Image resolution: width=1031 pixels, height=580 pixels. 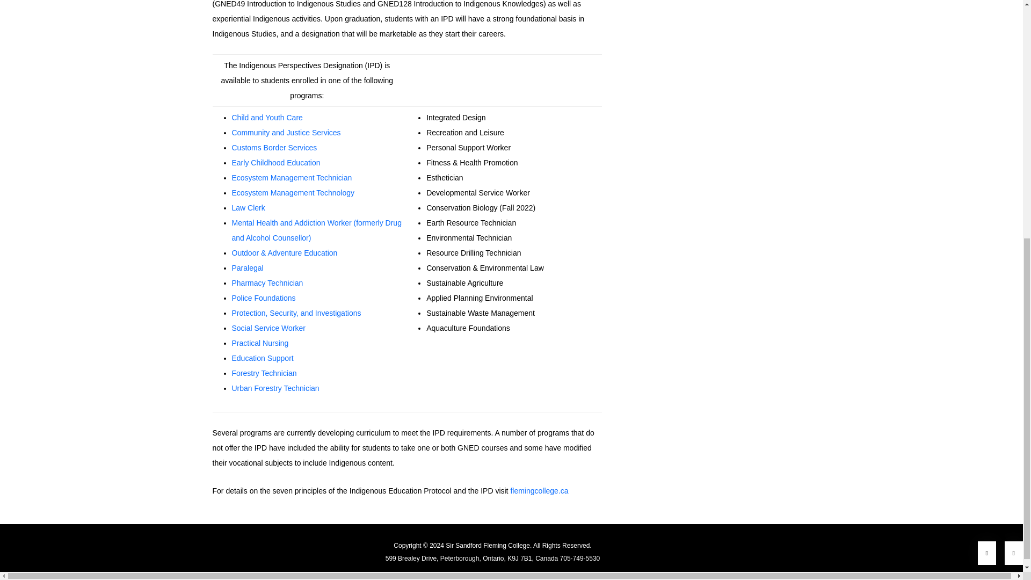 I want to click on Child and Youth Care, so click(x=267, y=117).